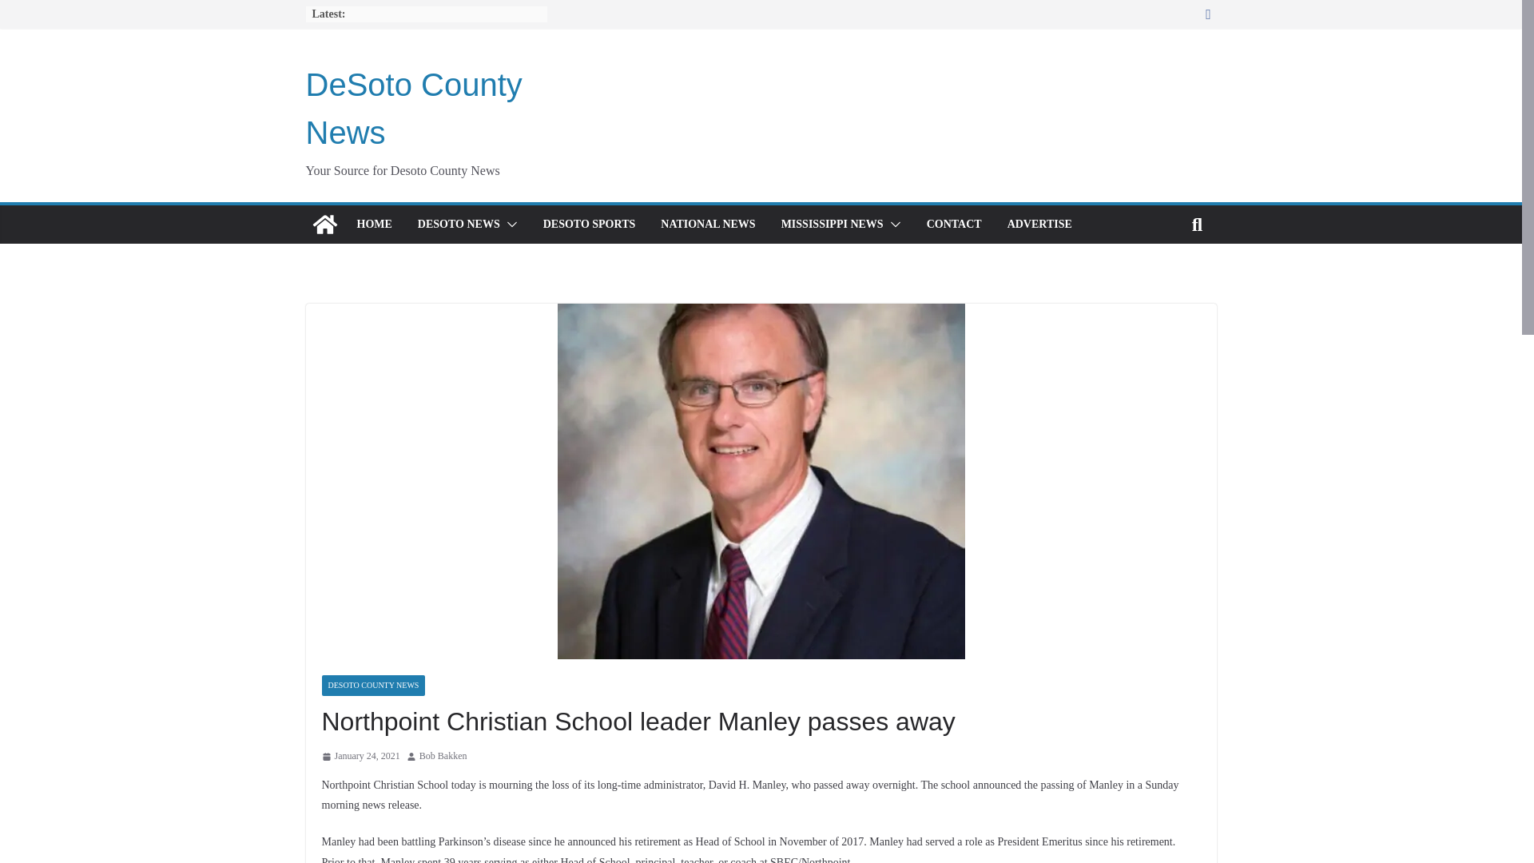 The image size is (1534, 863). What do you see at coordinates (360, 756) in the screenshot?
I see `9:40 am` at bounding box center [360, 756].